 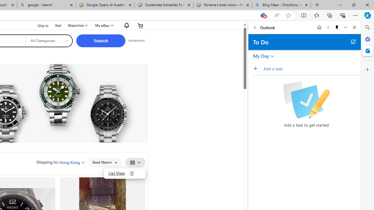 What do you see at coordinates (60, 162) in the screenshot?
I see `Shipping to: Hong Kong` at bounding box center [60, 162].